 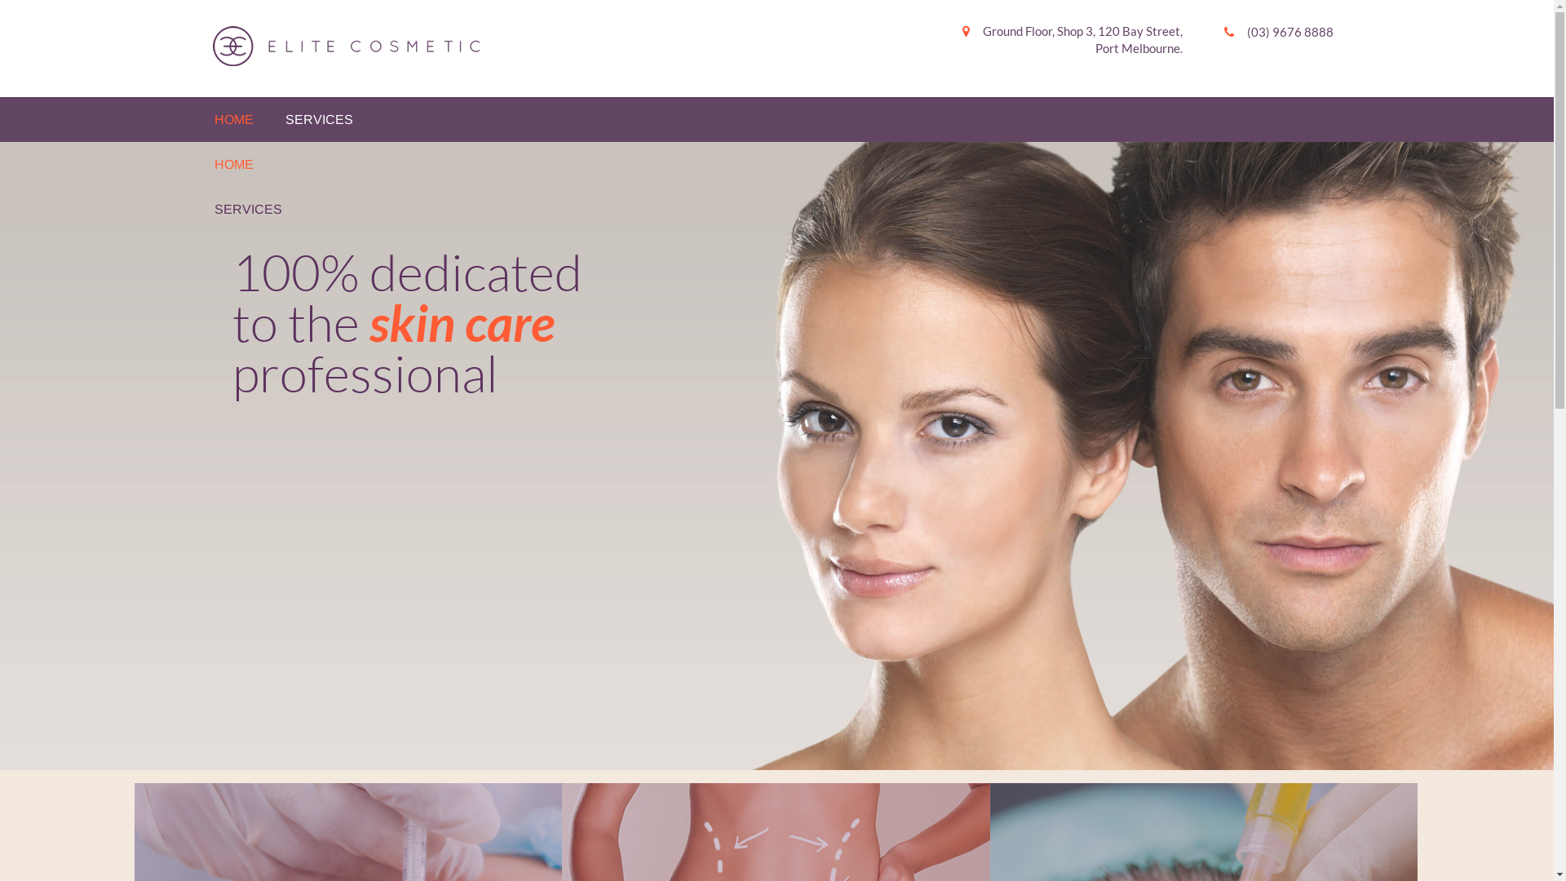 I want to click on Ground Floor, Shop 3, 120 Bay Street,
Port Melbourne., so click(x=1067, y=41).